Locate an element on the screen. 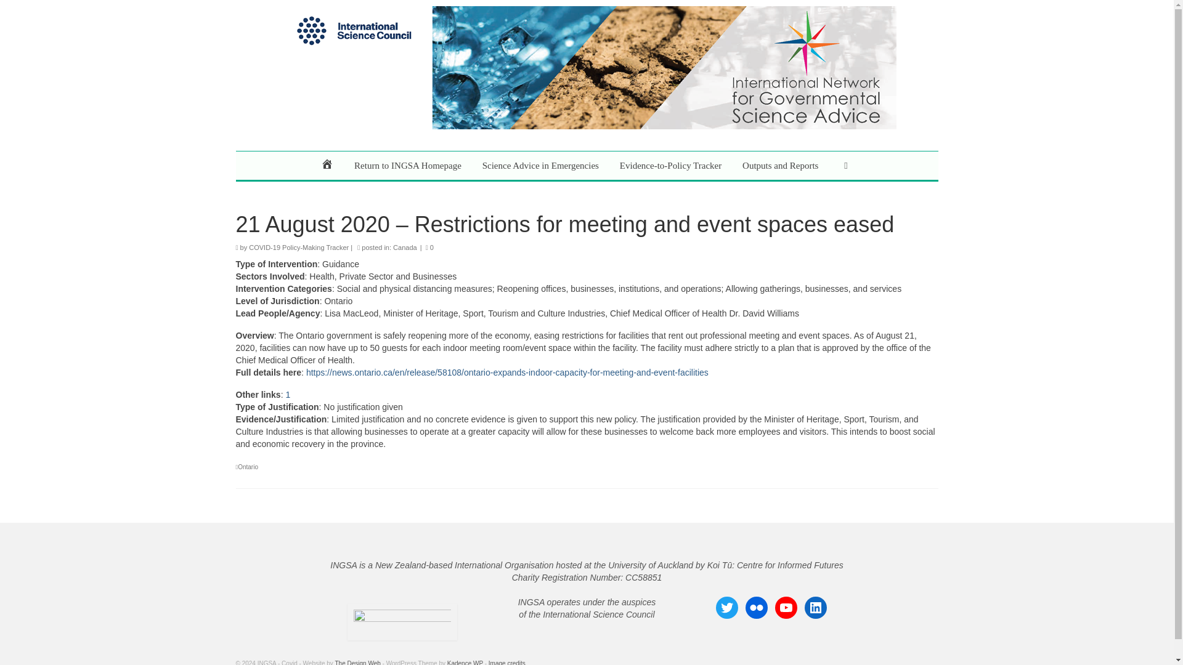 The image size is (1183, 665). Return to INGSA Homepage is located at coordinates (408, 165).